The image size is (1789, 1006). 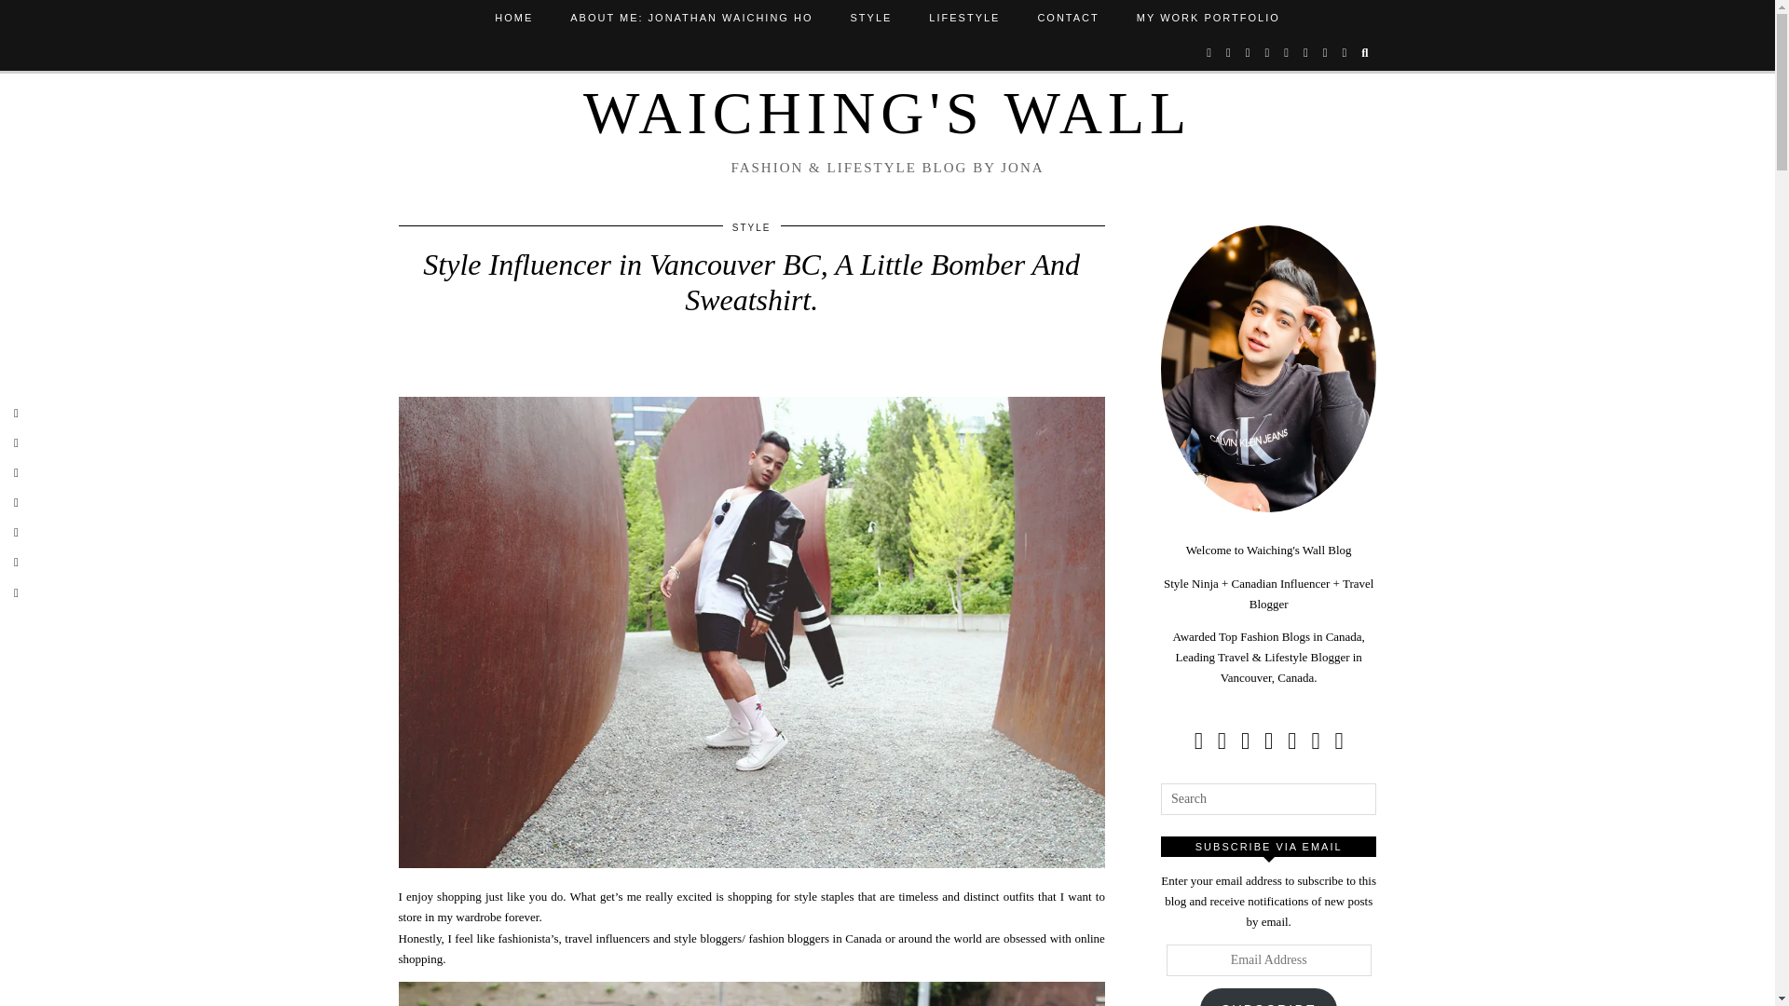 I want to click on Twitter, so click(x=1209, y=52).